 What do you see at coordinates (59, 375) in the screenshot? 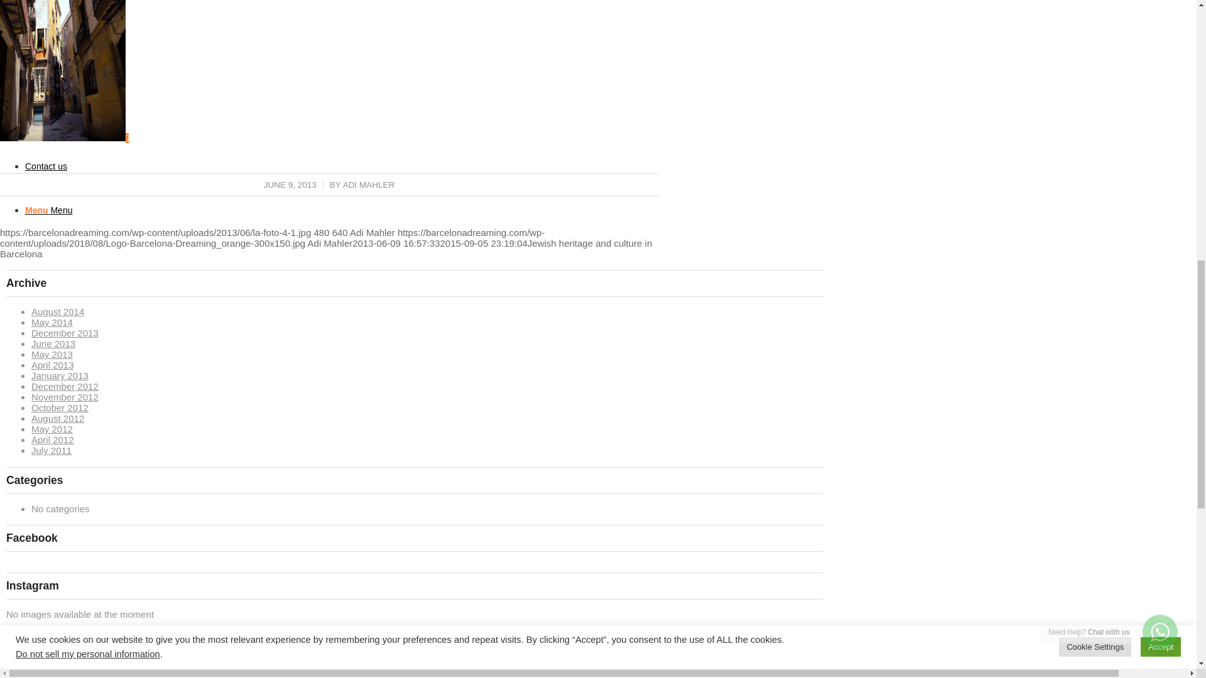
I see `January 2013` at bounding box center [59, 375].